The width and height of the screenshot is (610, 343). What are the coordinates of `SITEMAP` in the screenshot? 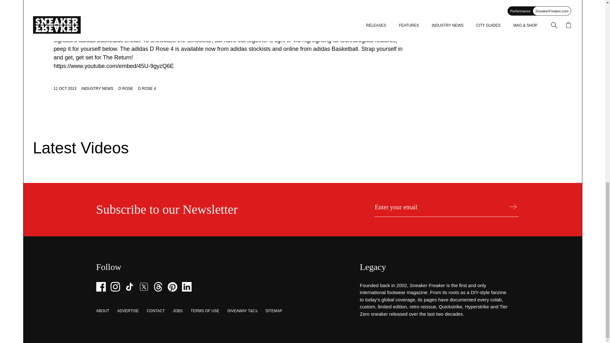 It's located at (274, 311).